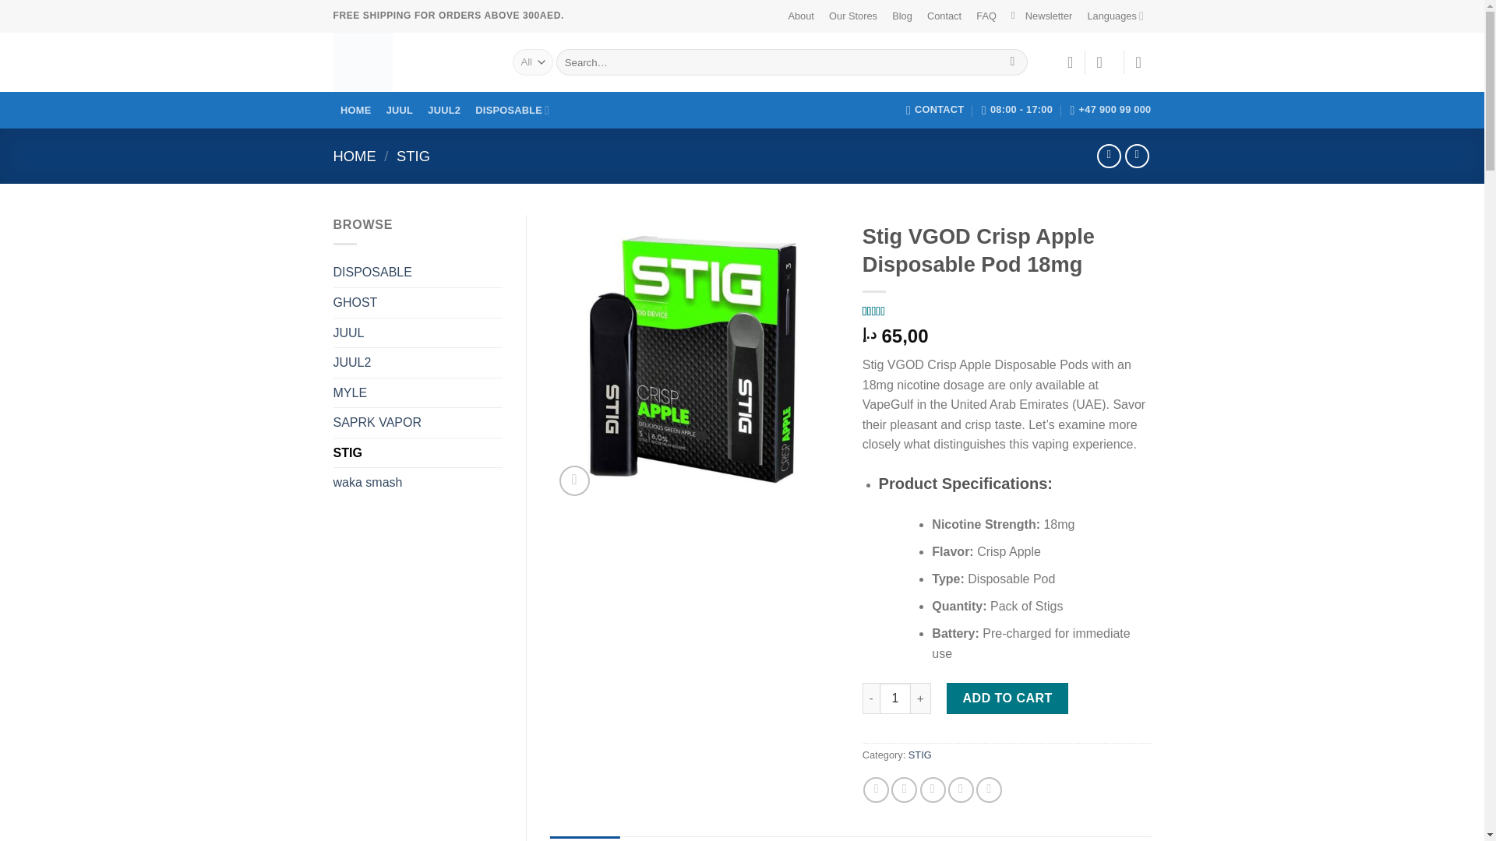 Image resolution: width=1496 pixels, height=841 pixels. What do you see at coordinates (894, 698) in the screenshot?
I see `1` at bounding box center [894, 698].